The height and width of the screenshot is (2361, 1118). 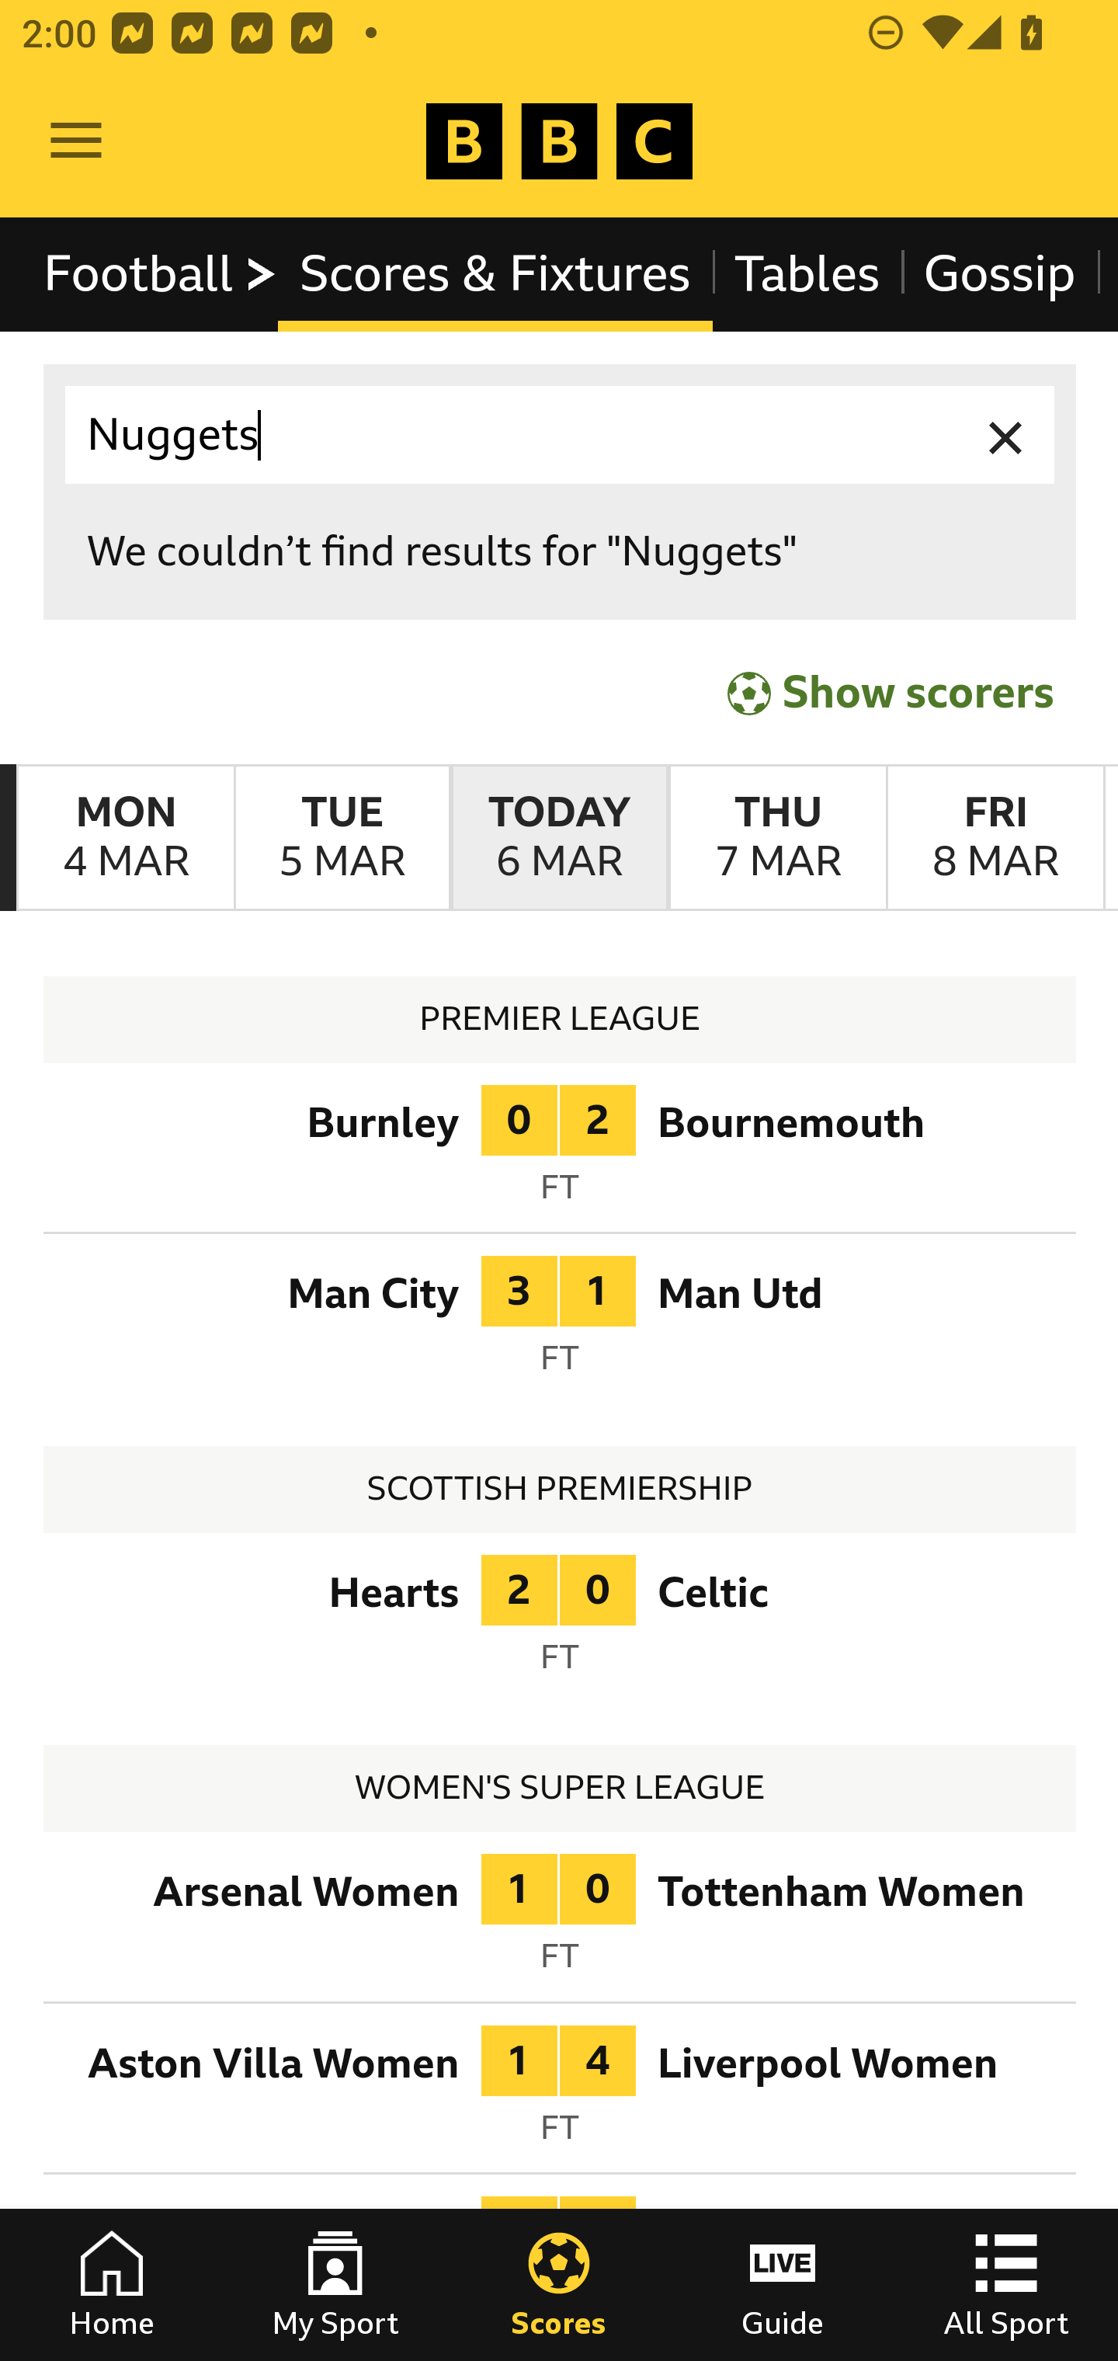 I want to click on All Sport, so click(x=1006, y=2285).